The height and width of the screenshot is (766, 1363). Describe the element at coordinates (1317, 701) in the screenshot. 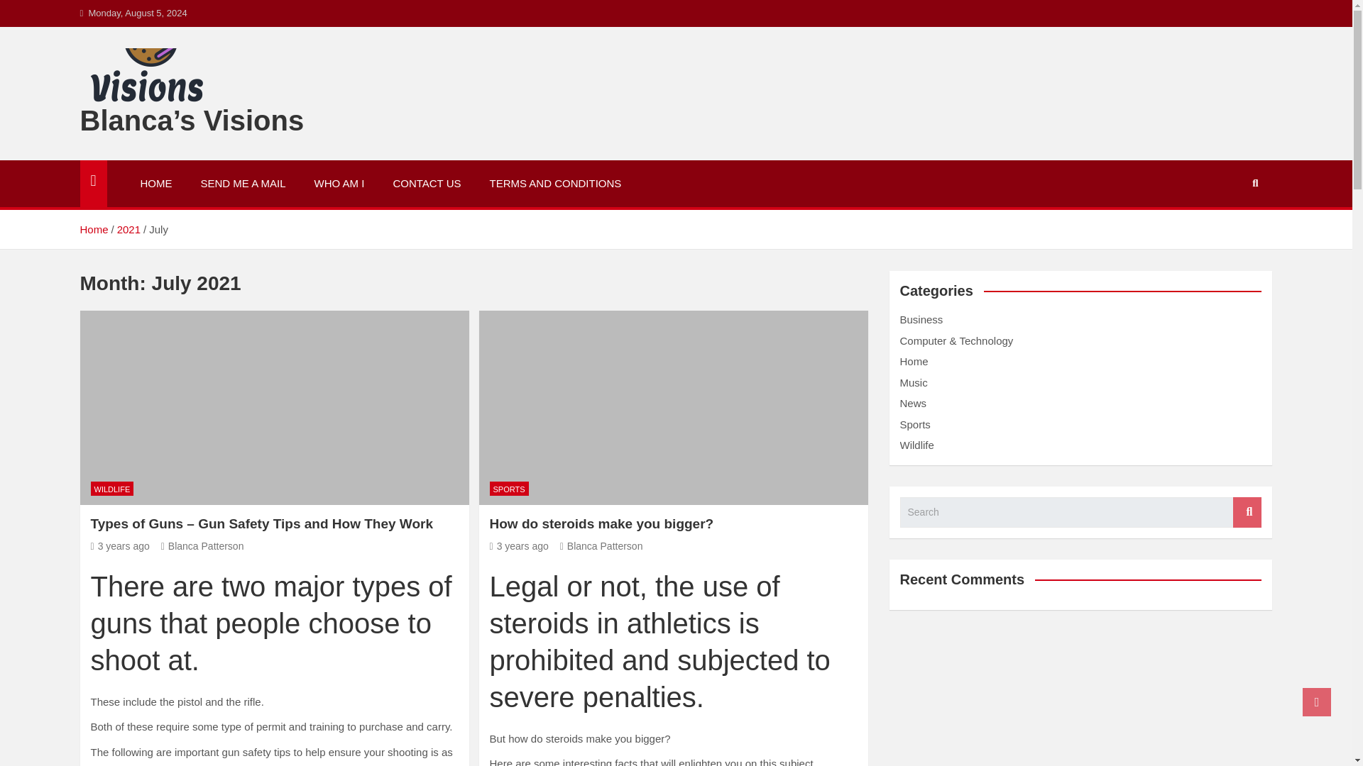

I see `Go to Top` at that location.